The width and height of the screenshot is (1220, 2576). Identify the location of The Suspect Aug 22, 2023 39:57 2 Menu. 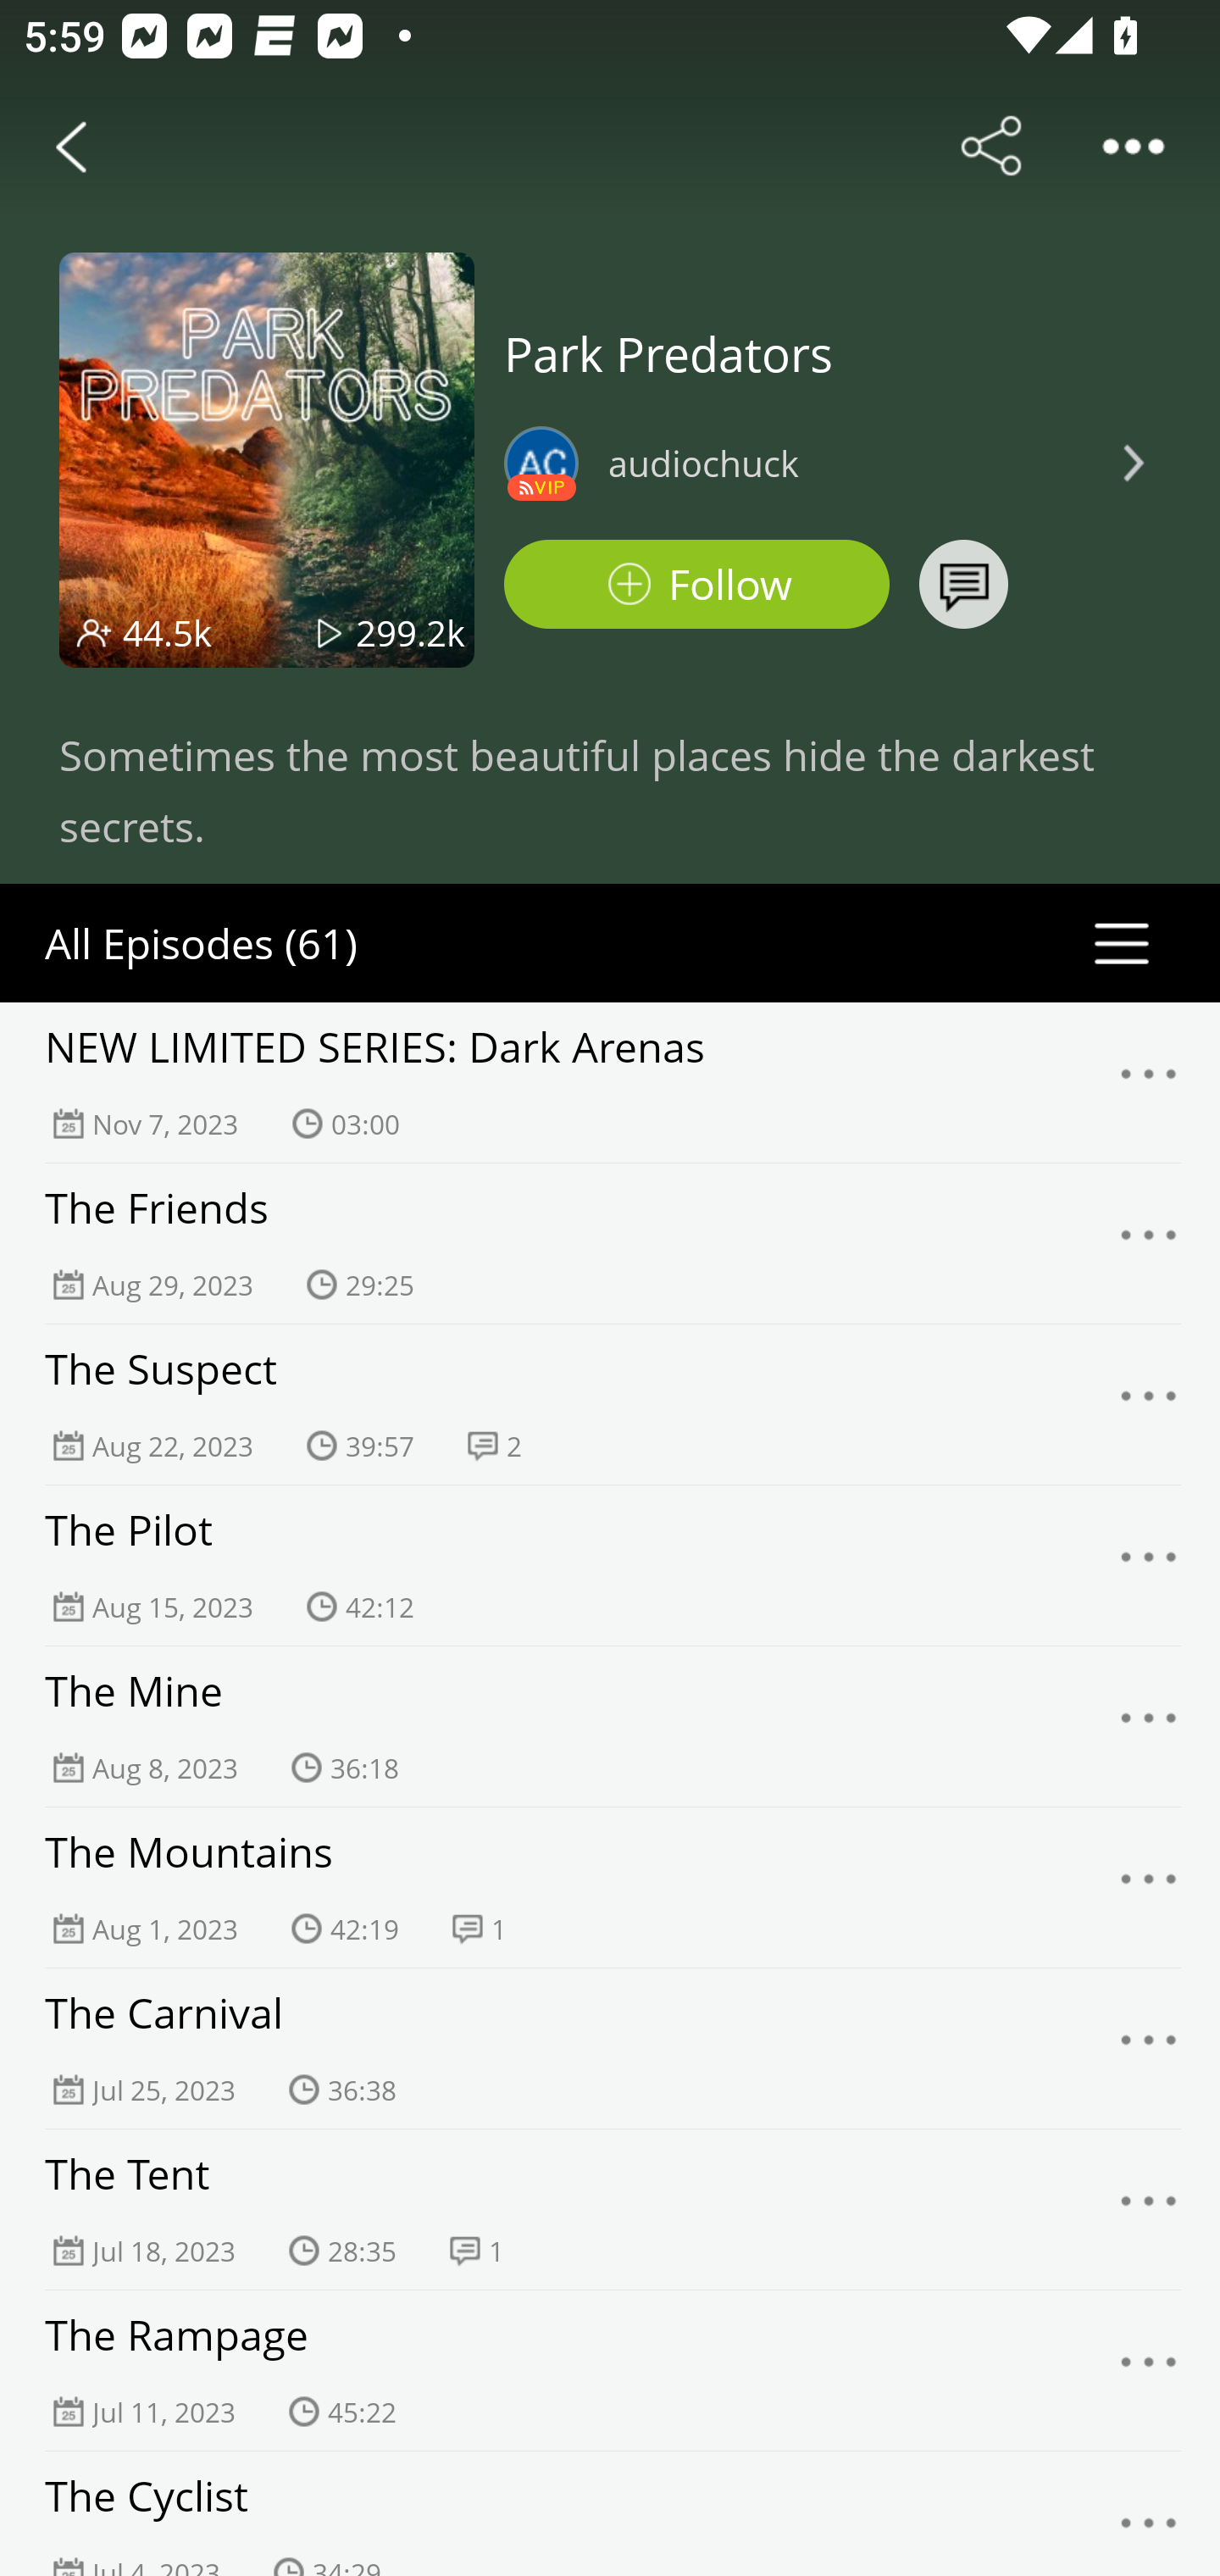
(610, 1405).